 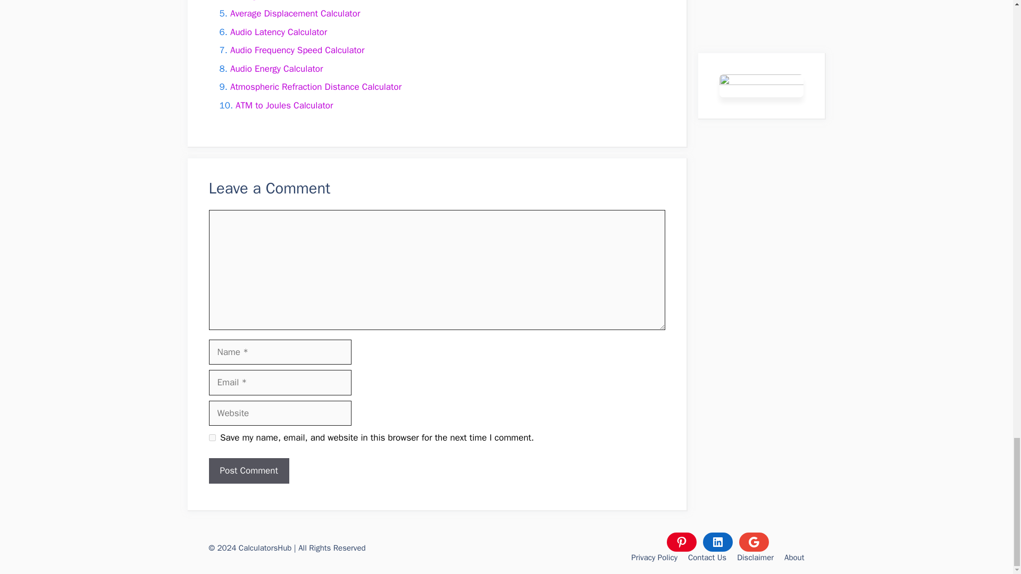 I want to click on Audio Latency Calculator, so click(x=279, y=32).